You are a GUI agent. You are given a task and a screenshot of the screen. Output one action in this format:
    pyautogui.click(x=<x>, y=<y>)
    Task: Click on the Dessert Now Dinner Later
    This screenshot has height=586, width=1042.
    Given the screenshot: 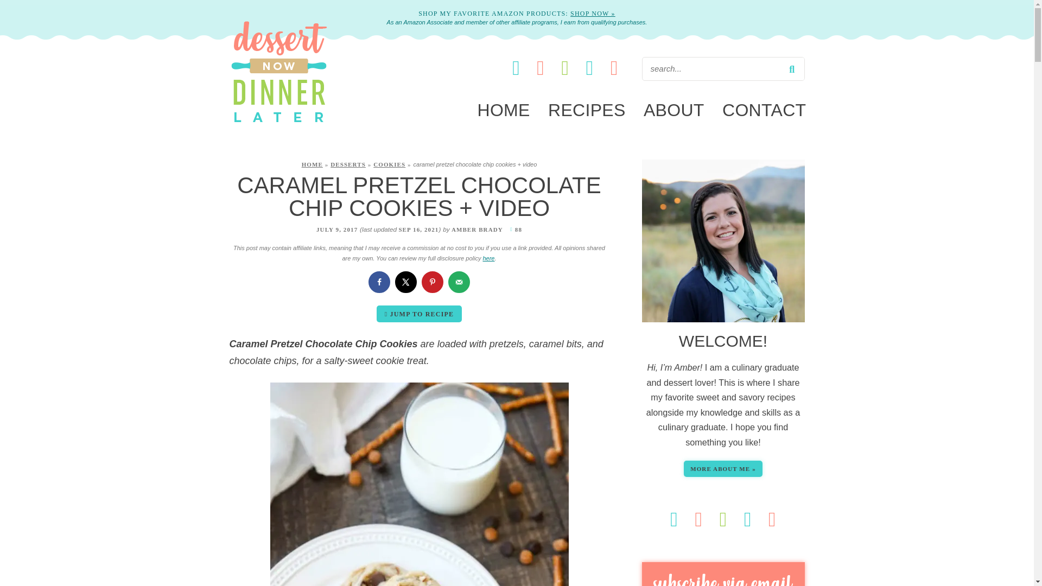 What is the action you would take?
    pyautogui.click(x=278, y=124)
    